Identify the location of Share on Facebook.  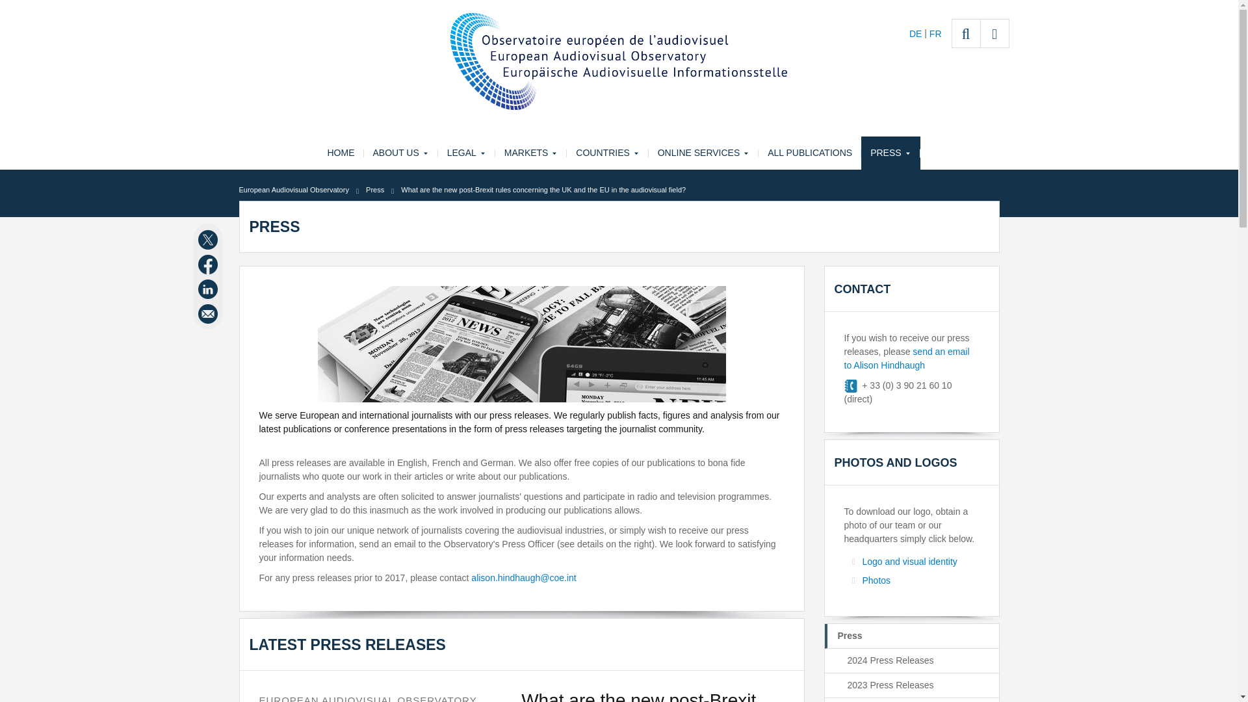
(209, 265).